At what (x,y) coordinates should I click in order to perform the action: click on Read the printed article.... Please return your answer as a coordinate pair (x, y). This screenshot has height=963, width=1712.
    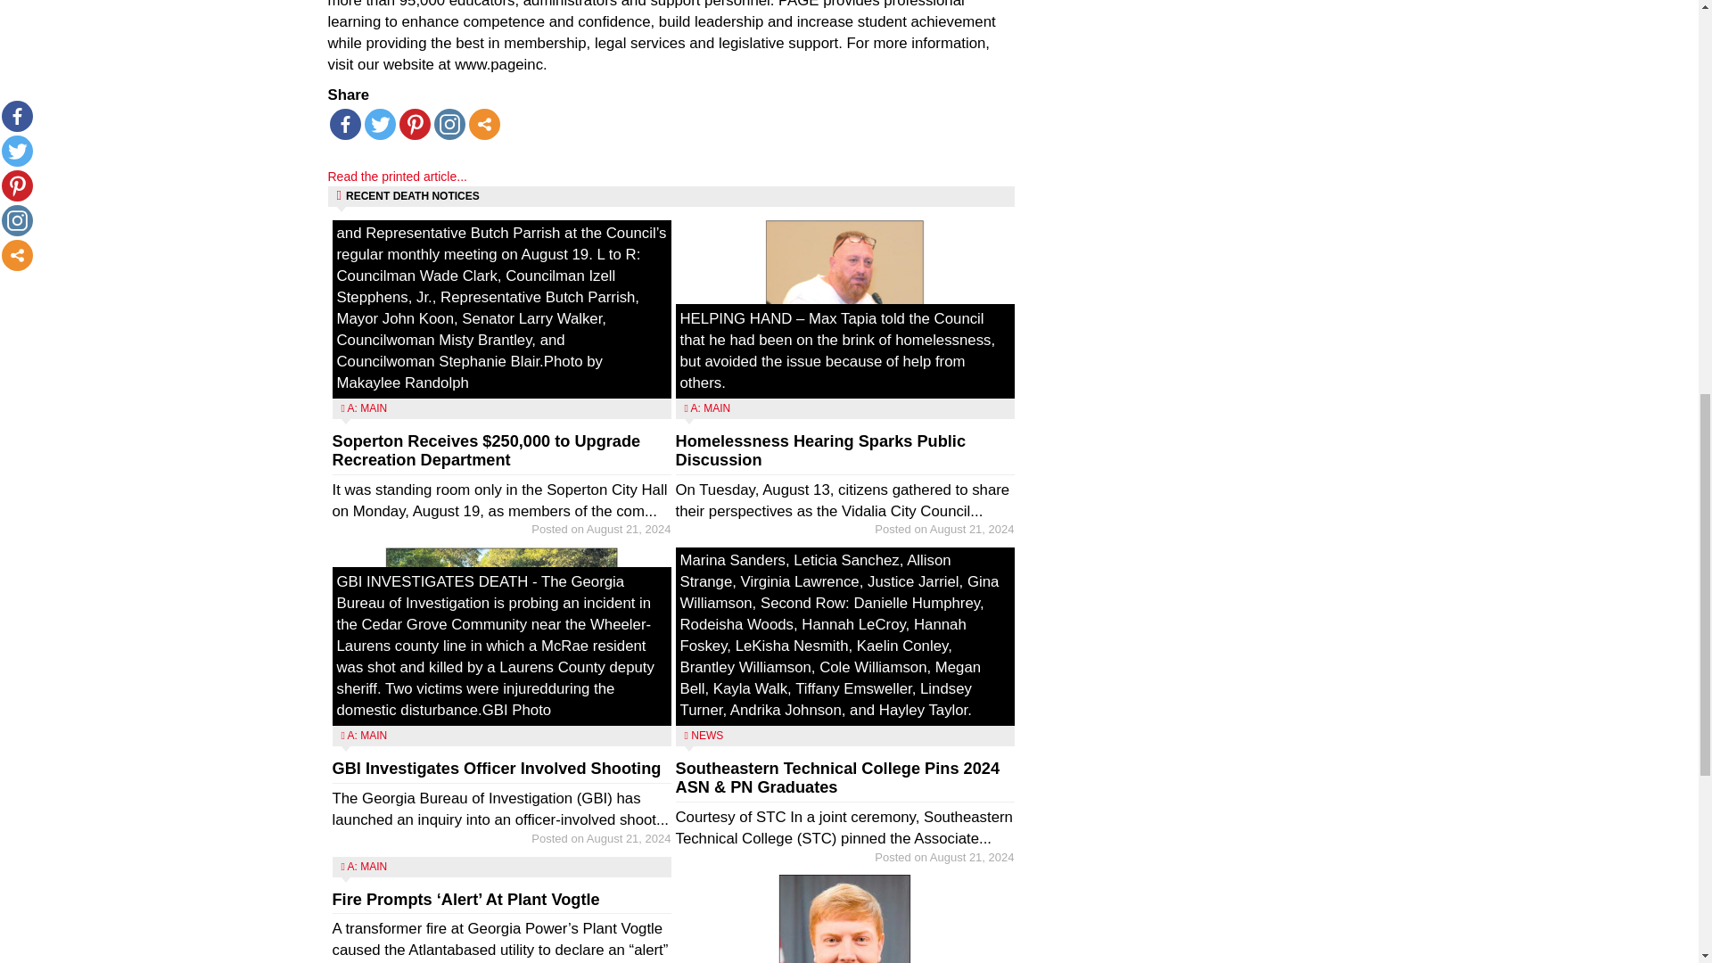
    Looking at the image, I should click on (398, 177).